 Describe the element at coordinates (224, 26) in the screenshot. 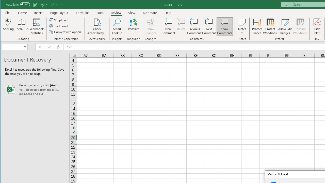

I see `Show Comments` at that location.